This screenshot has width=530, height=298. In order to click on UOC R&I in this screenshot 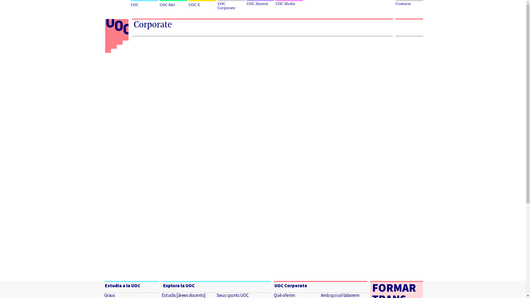, I will do `click(174, 4)`.